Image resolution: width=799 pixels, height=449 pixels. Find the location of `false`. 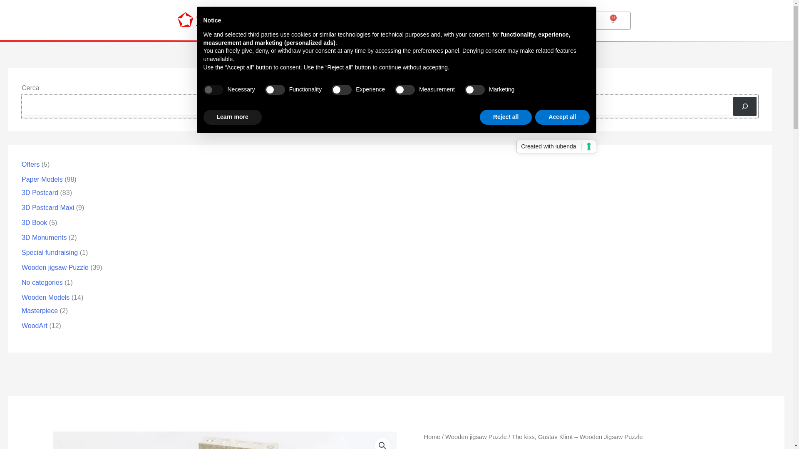

false is located at coordinates (404, 90).